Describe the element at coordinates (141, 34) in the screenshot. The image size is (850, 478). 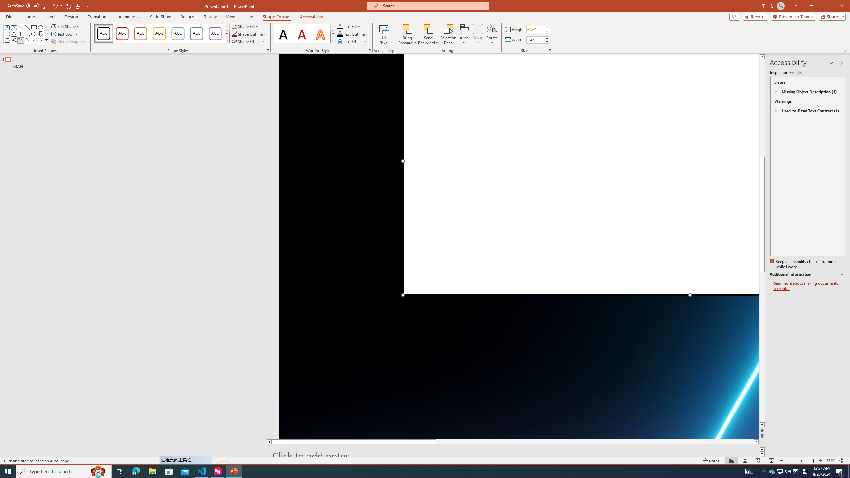
I see `Colored Outline - Orange, Accent 2` at that location.